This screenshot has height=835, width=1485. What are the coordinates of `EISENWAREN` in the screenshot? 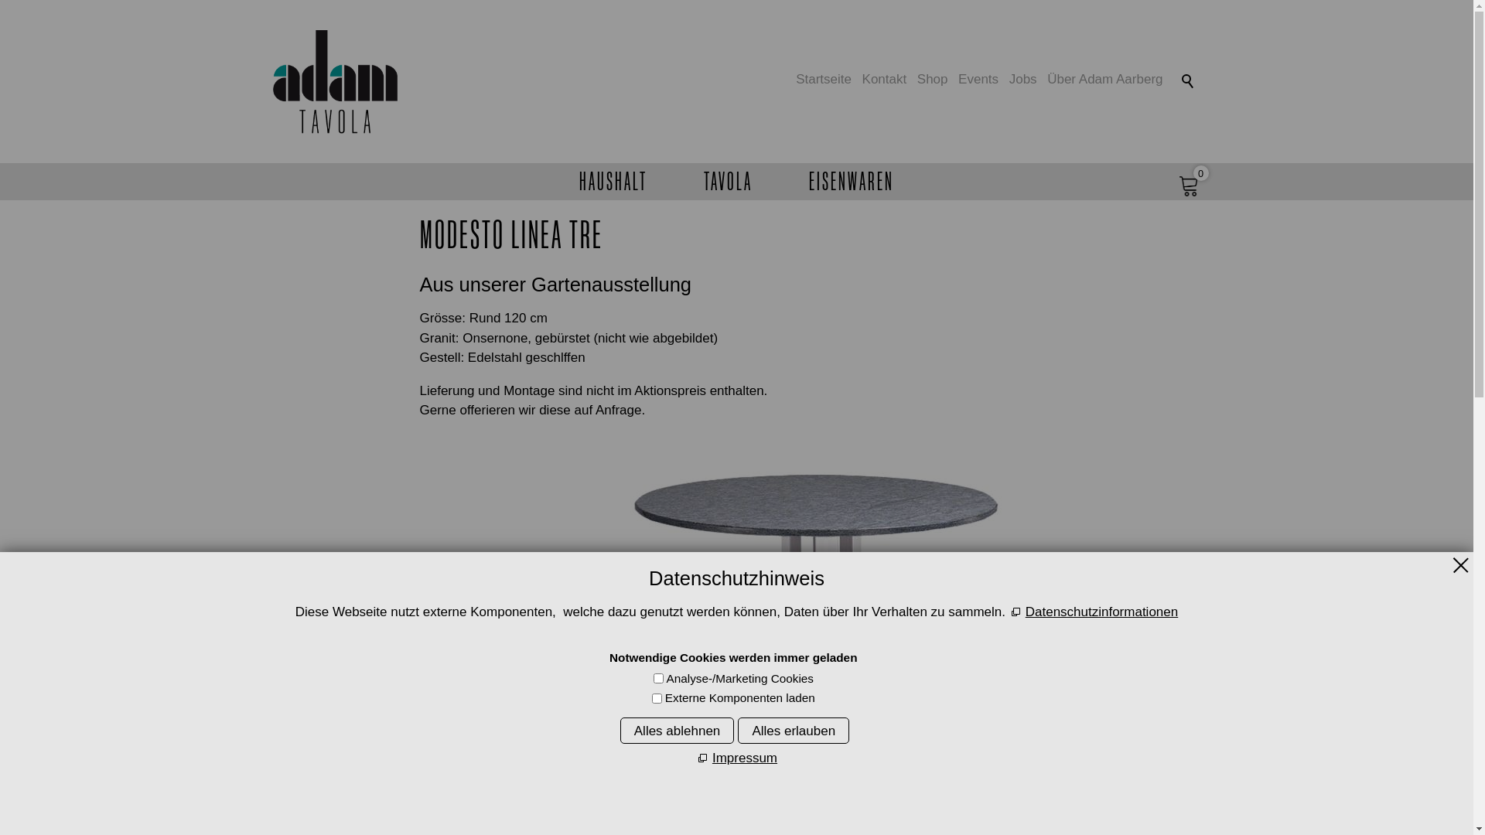 It's located at (852, 182).